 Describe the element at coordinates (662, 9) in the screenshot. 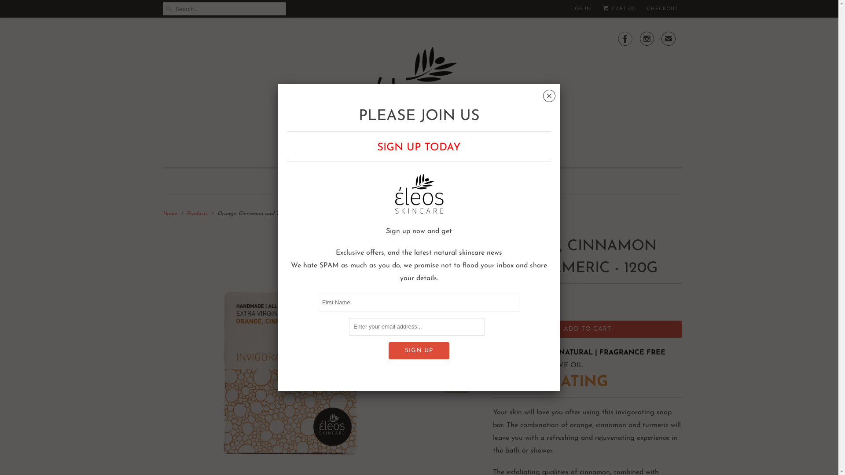

I see `CHECKOUT` at that location.